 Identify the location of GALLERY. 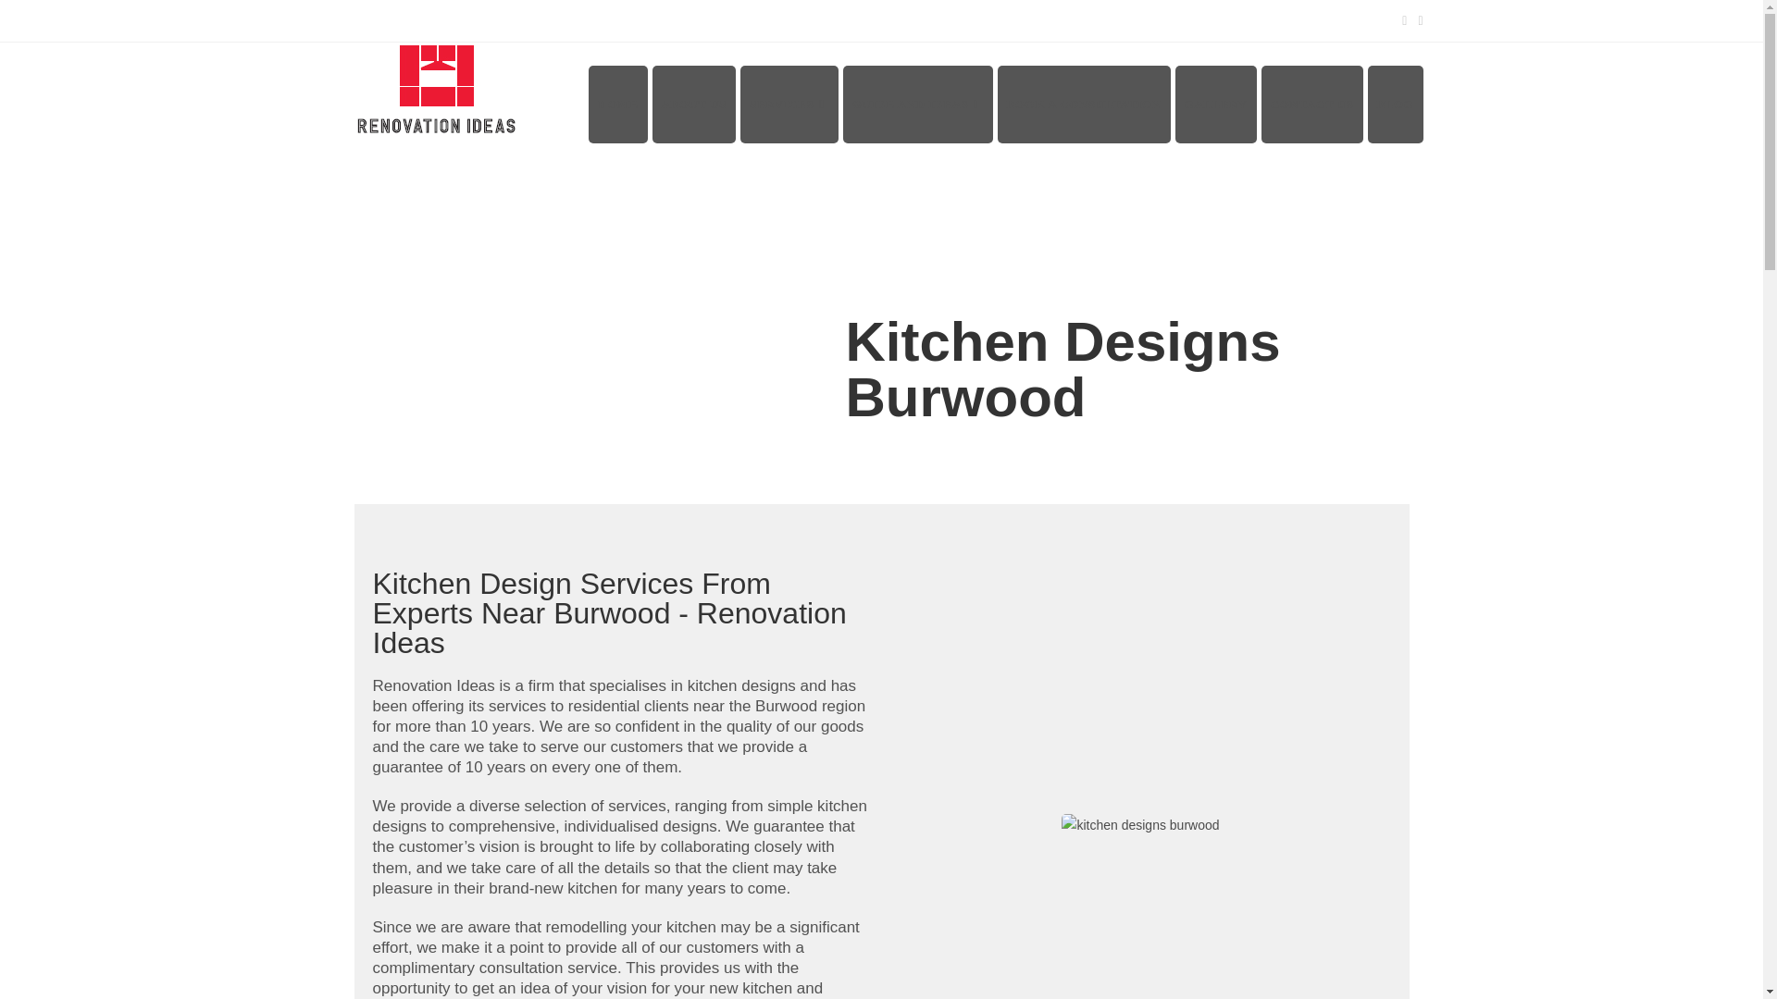
(1215, 105).